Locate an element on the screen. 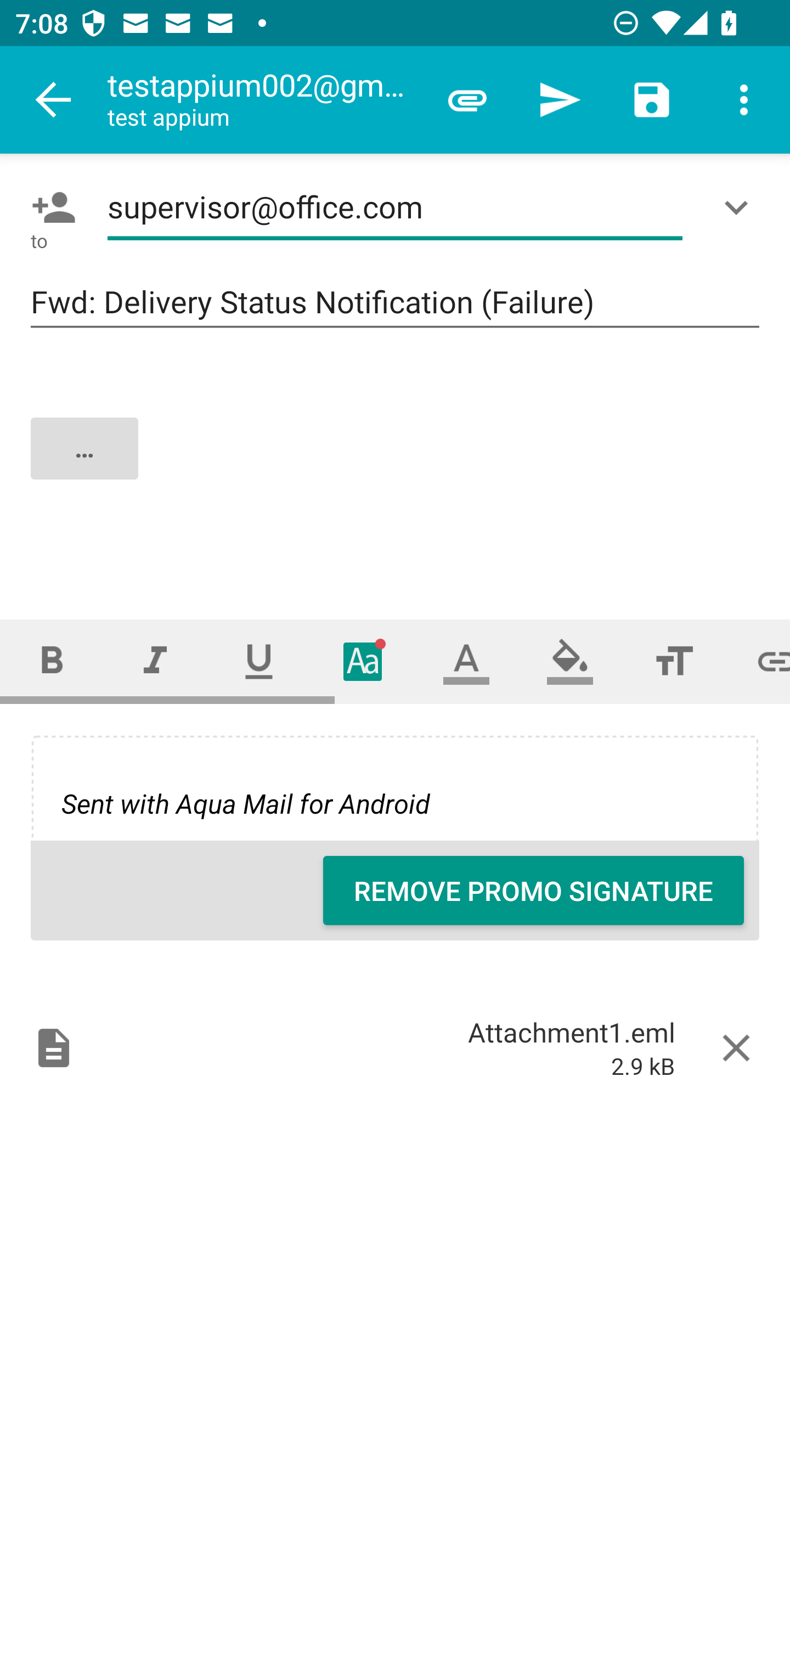 This screenshot has width=790, height=1668. Fwd: Delivery Status Notification (Failure) is located at coordinates (395, 303).